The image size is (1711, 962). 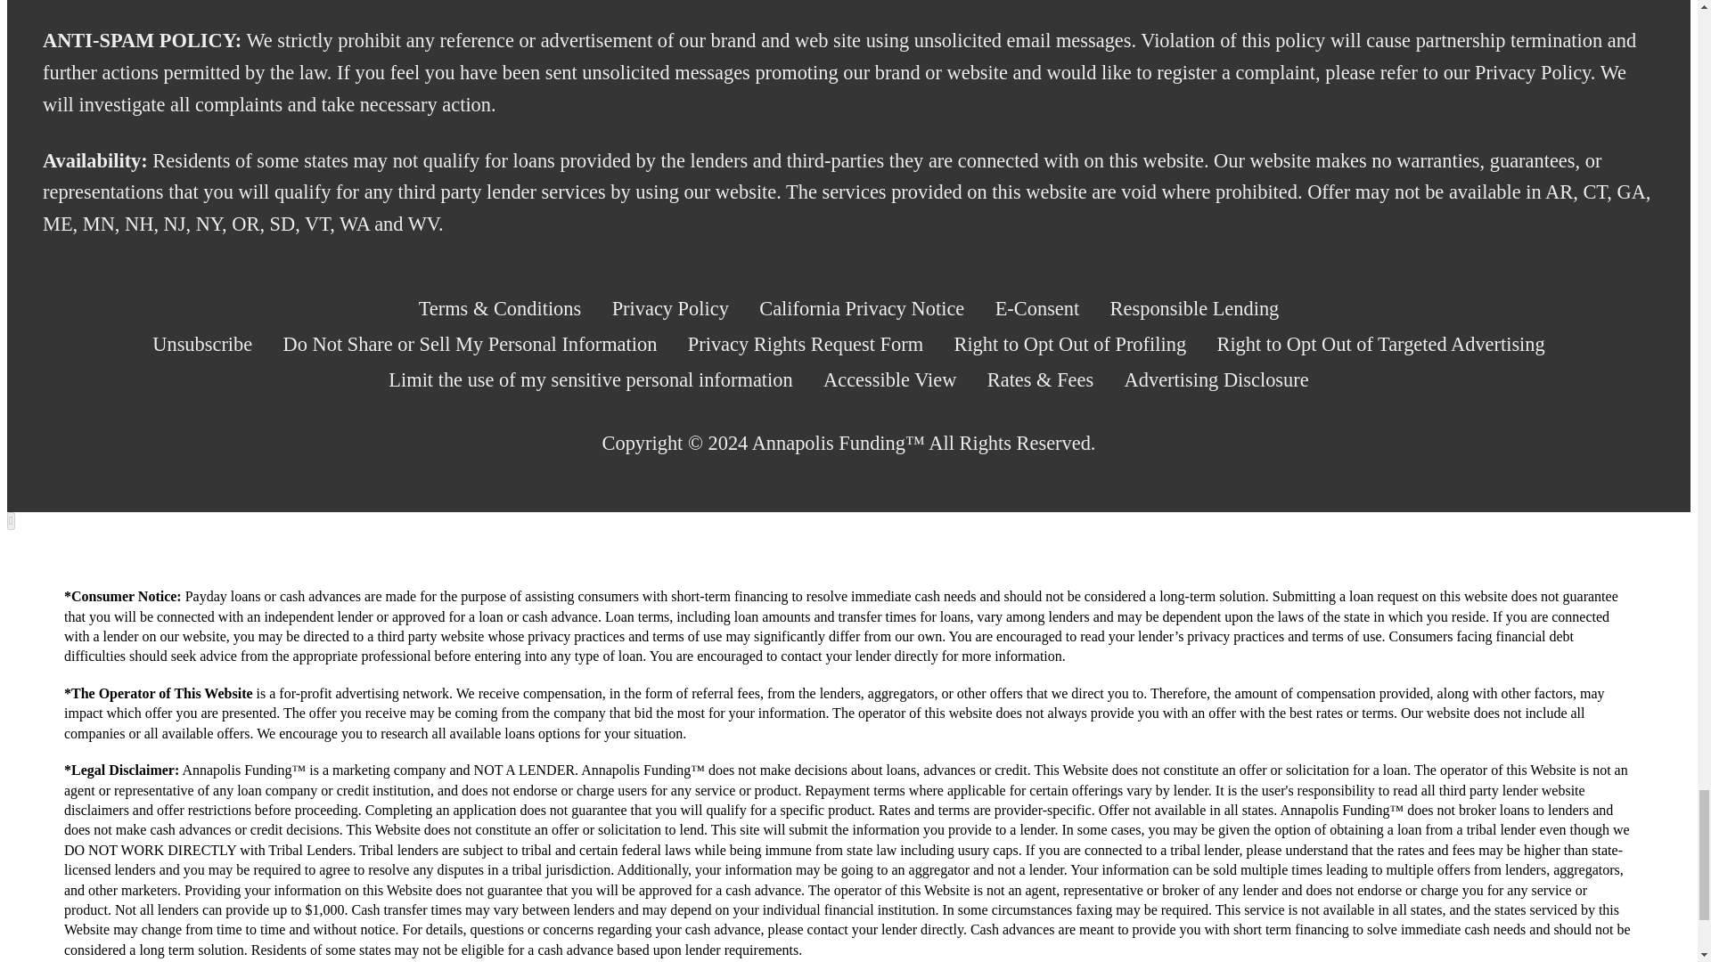 I want to click on Right to Opt Out of Profiling, so click(x=1069, y=345).